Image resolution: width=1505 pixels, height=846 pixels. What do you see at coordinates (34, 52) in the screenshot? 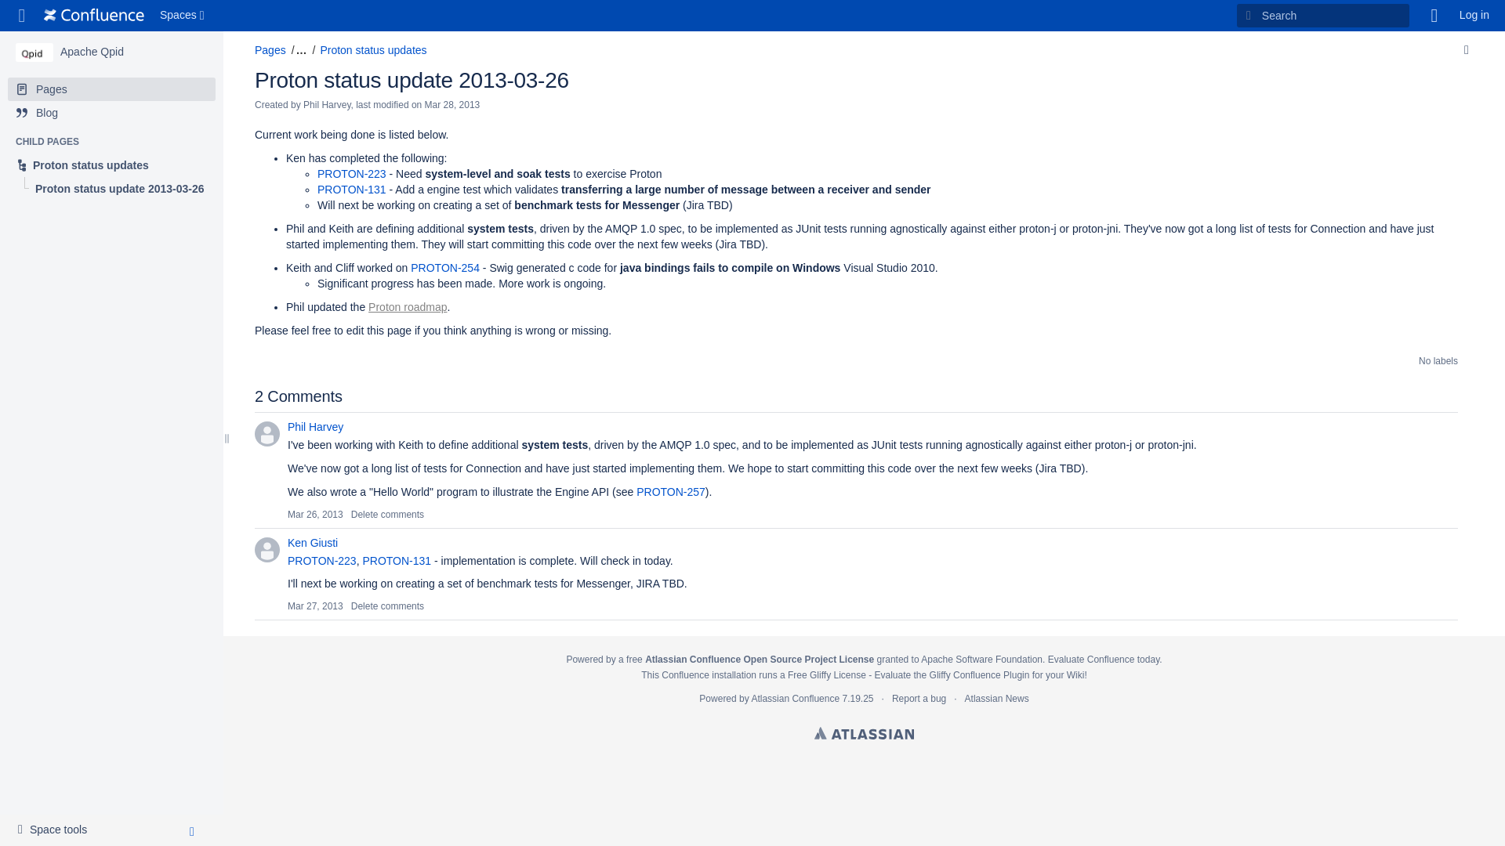
I see `Proton status updates` at bounding box center [34, 52].